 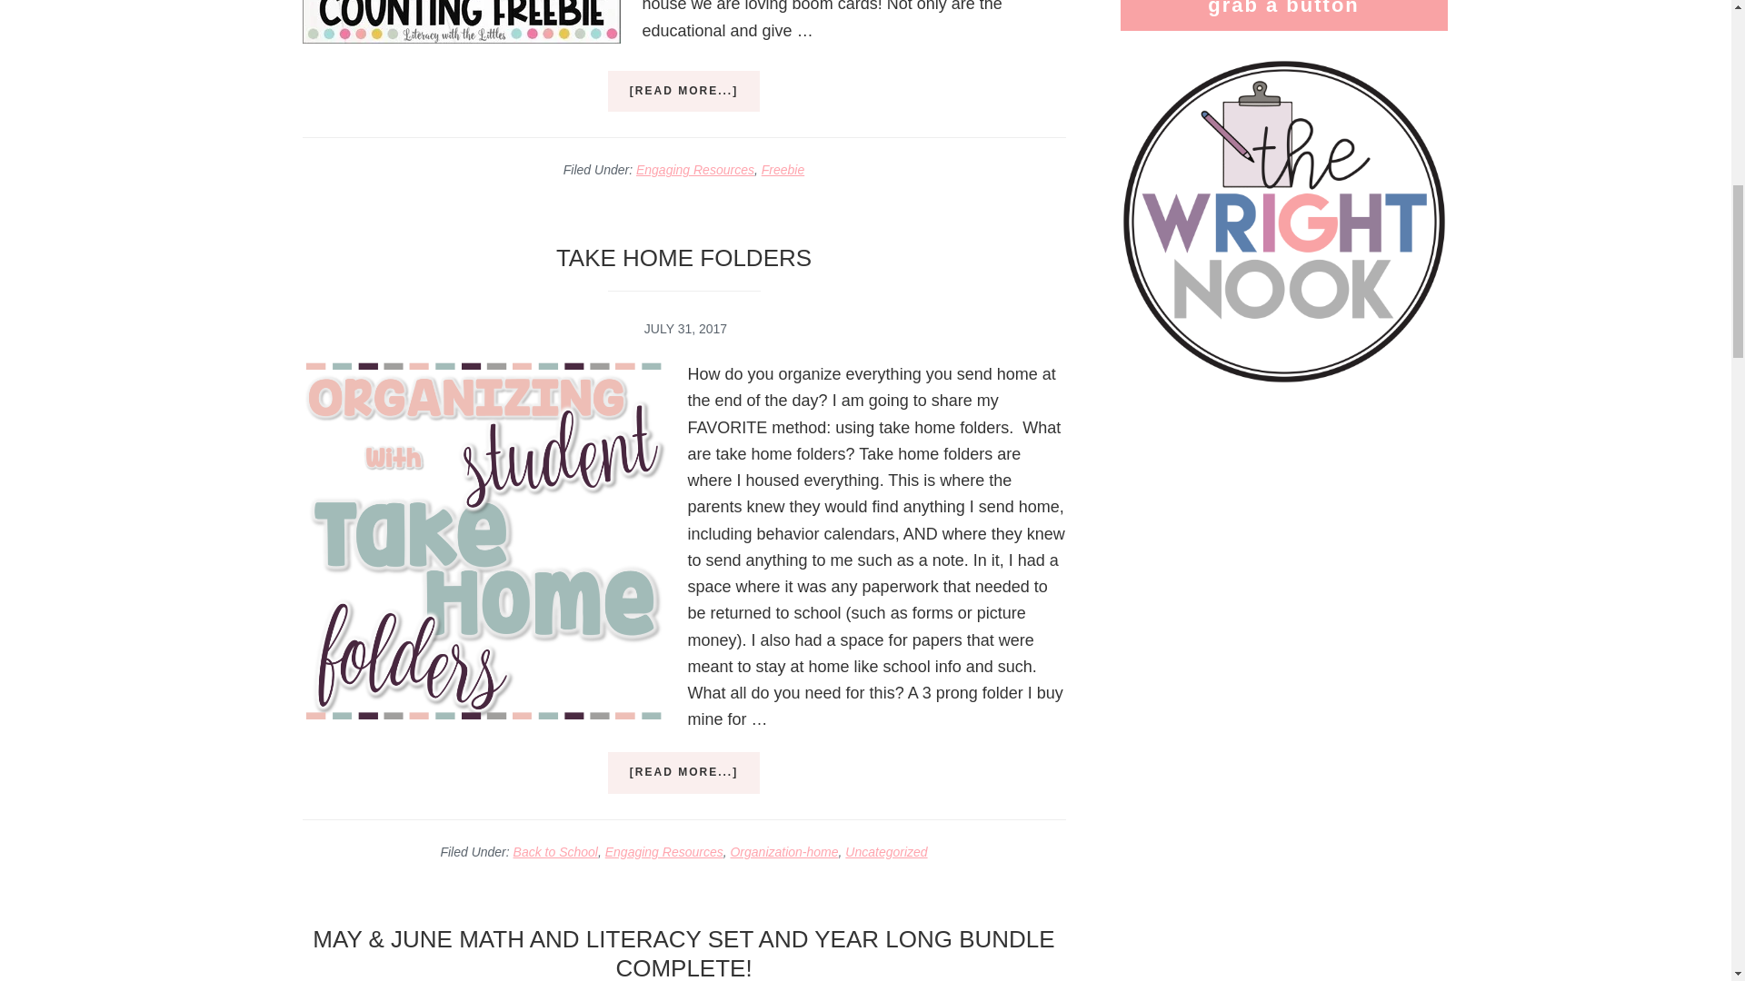 I want to click on Uncategorized, so click(x=885, y=852).